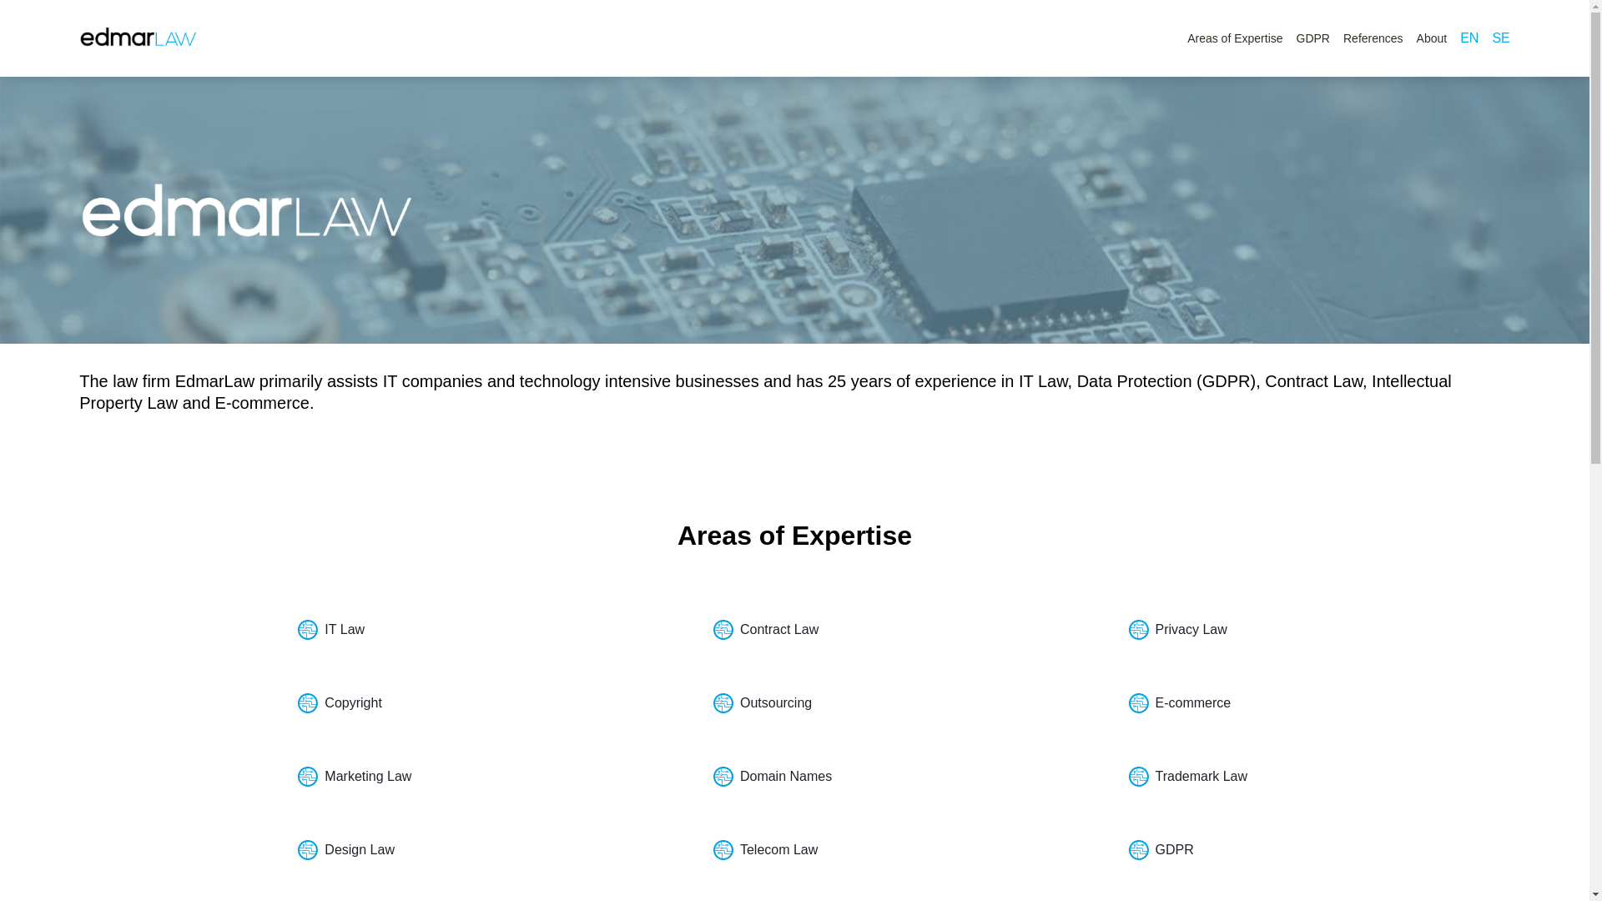  I want to click on Areas of Expertise, so click(1235, 38).